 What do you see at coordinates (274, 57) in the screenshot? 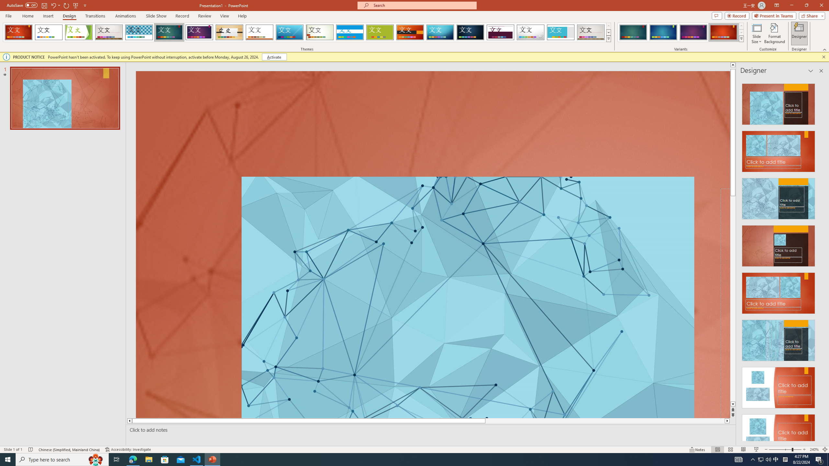
I see `Activate` at bounding box center [274, 57].